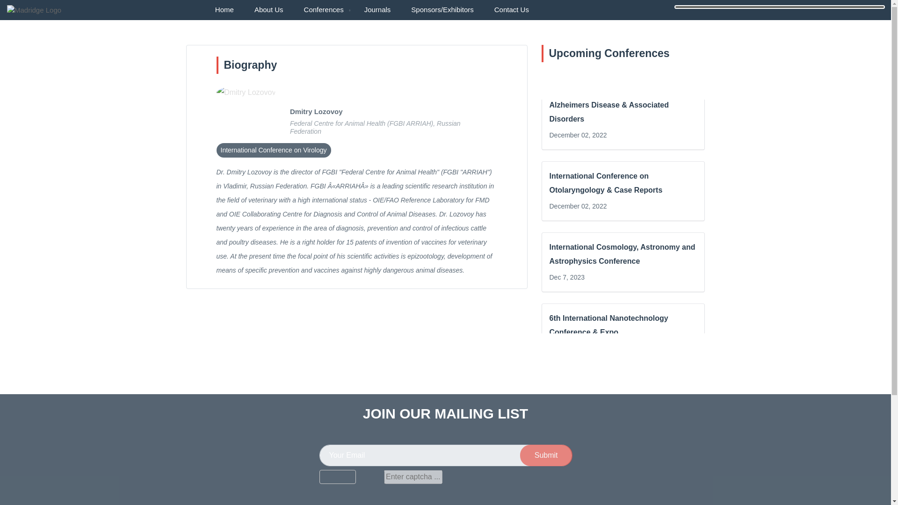  Describe the element at coordinates (324, 10) in the screenshot. I see `Conferences` at that location.